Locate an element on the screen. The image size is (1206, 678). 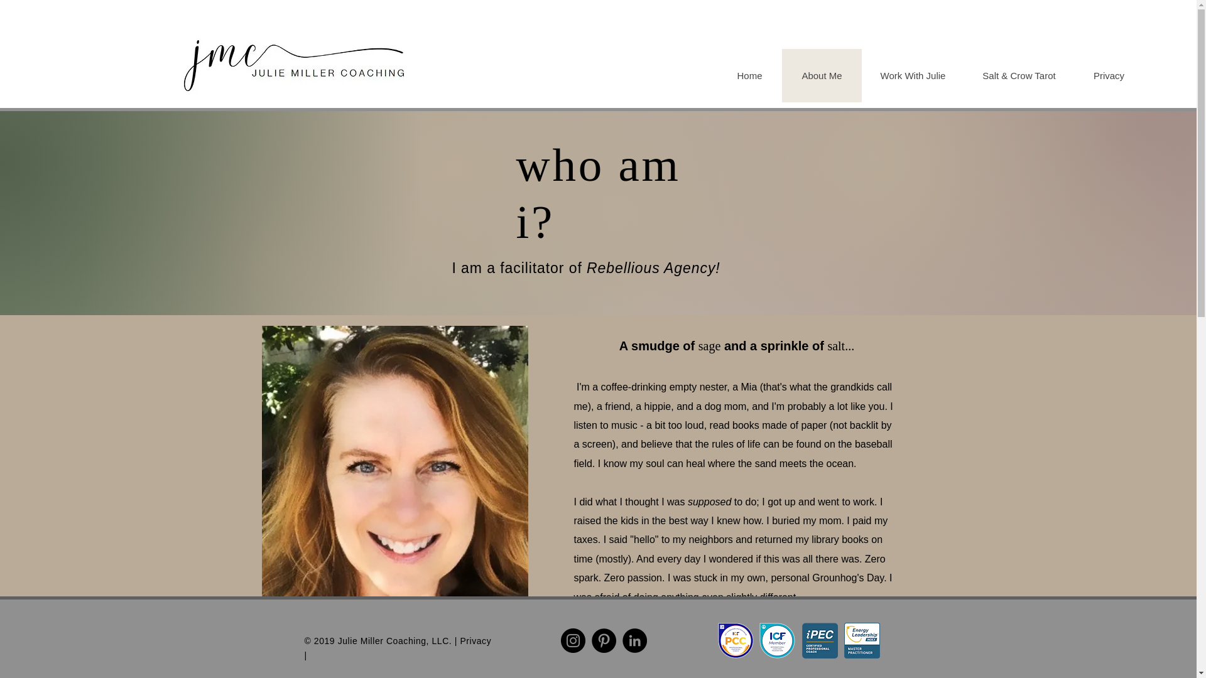
About Me is located at coordinates (821, 75).